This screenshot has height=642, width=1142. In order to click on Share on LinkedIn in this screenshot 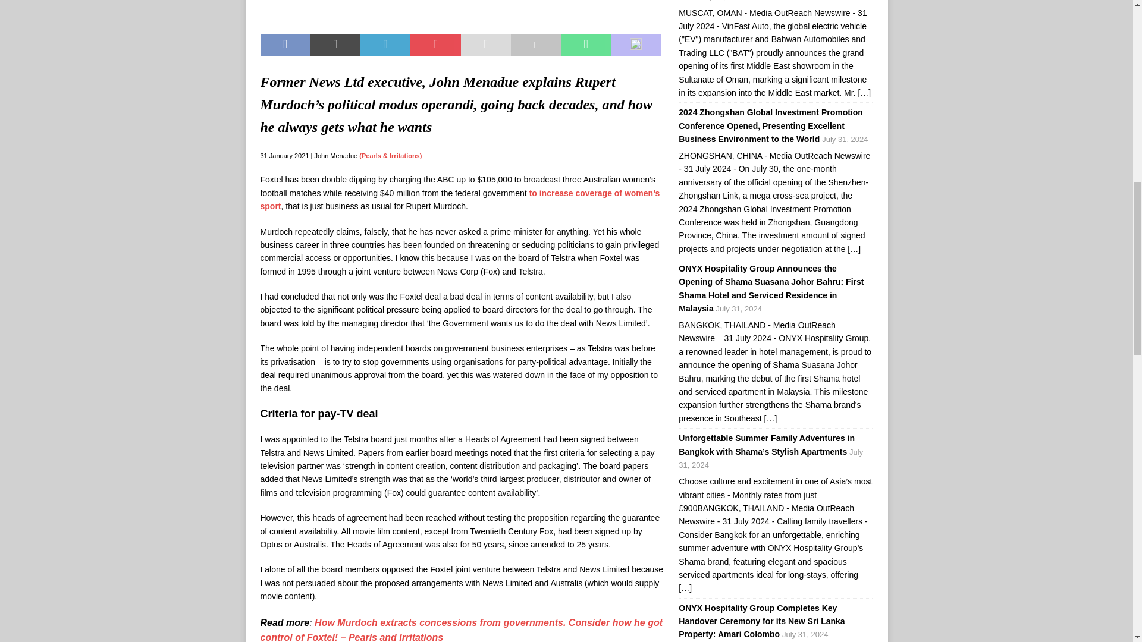, I will do `click(385, 45)`.